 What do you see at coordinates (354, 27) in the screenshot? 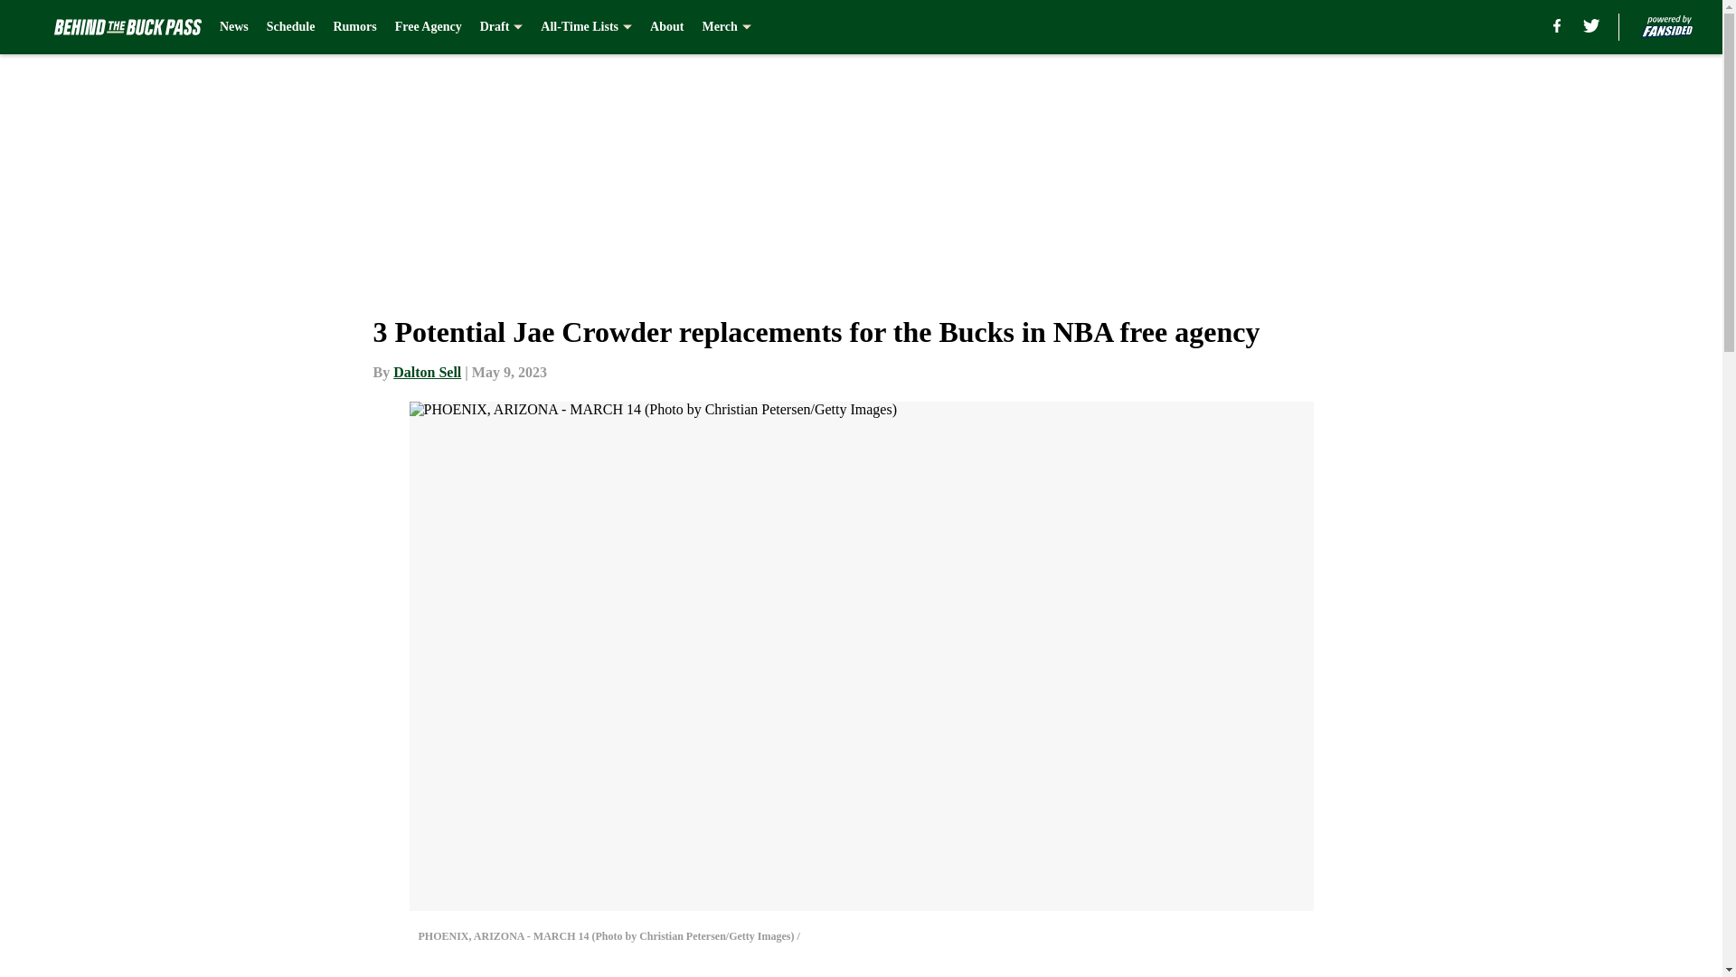
I see `Rumors` at bounding box center [354, 27].